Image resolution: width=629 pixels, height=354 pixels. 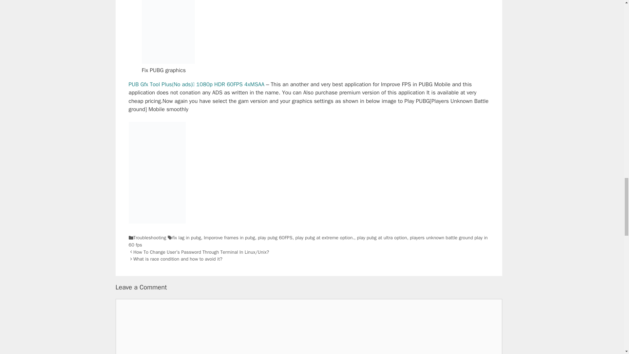 What do you see at coordinates (382, 238) in the screenshot?
I see `play pubg at ultra option` at bounding box center [382, 238].